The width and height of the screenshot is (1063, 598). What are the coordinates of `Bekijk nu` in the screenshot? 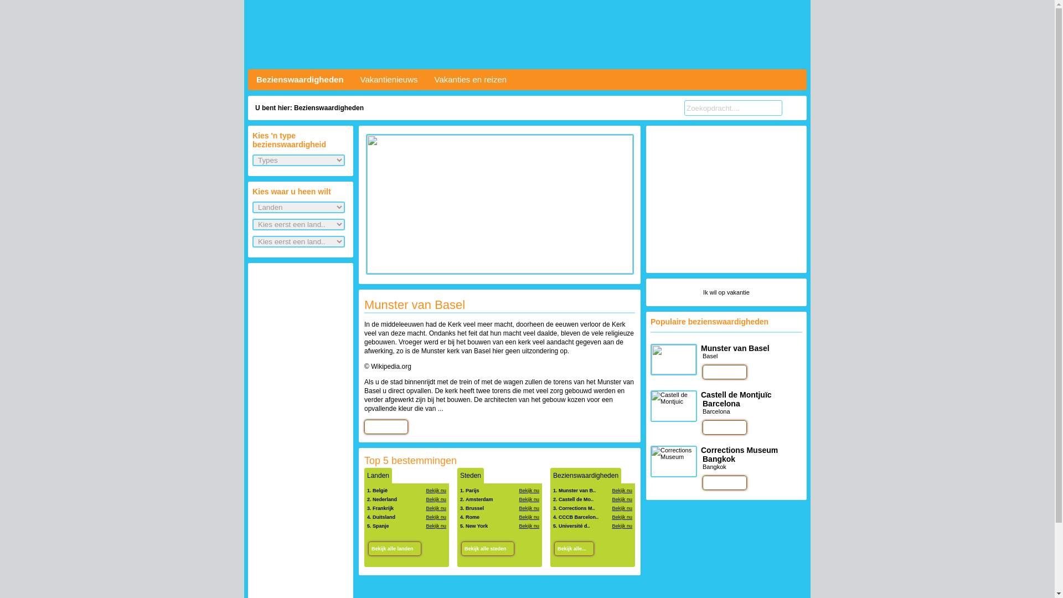 It's located at (622, 517).